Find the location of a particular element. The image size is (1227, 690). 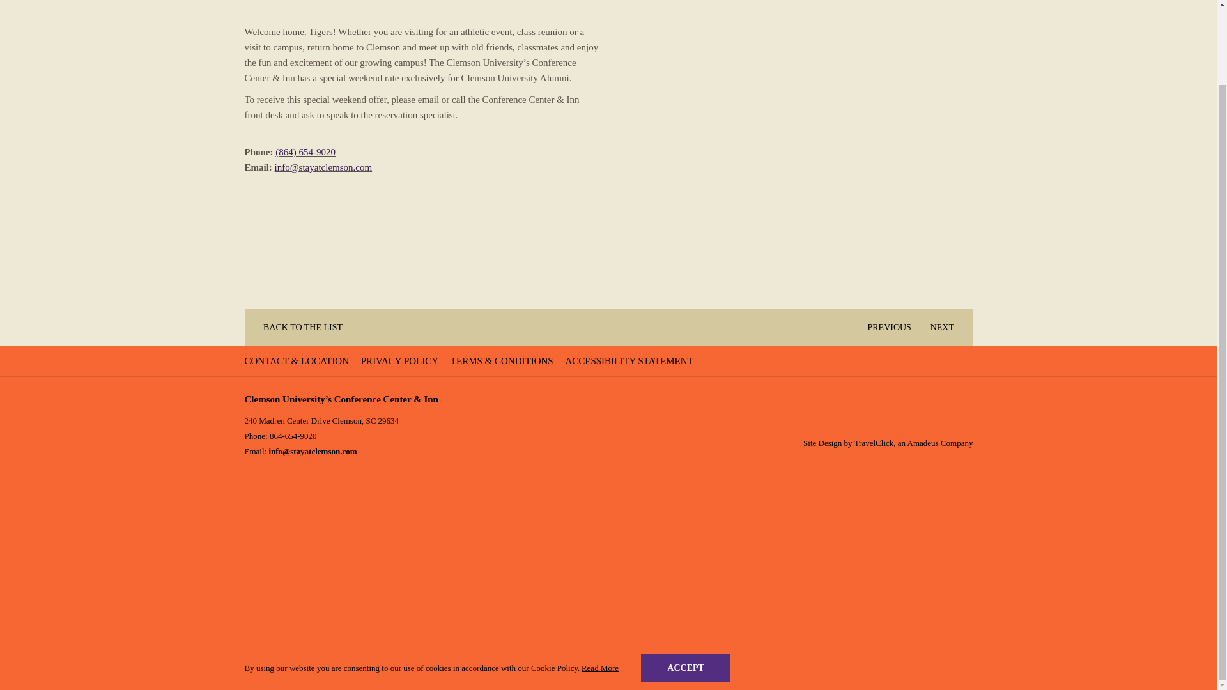

BACK TO THE LIST is located at coordinates (298, 327).